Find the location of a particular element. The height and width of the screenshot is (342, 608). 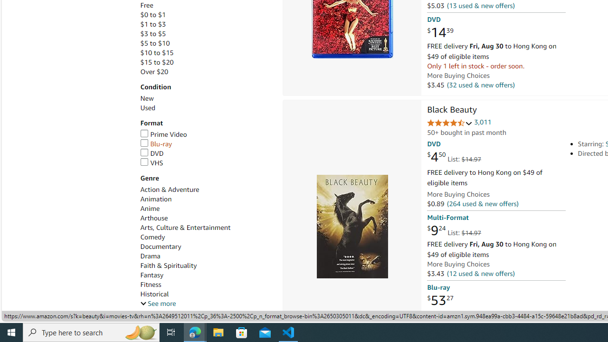

Fantasy is located at coordinates (206, 275).